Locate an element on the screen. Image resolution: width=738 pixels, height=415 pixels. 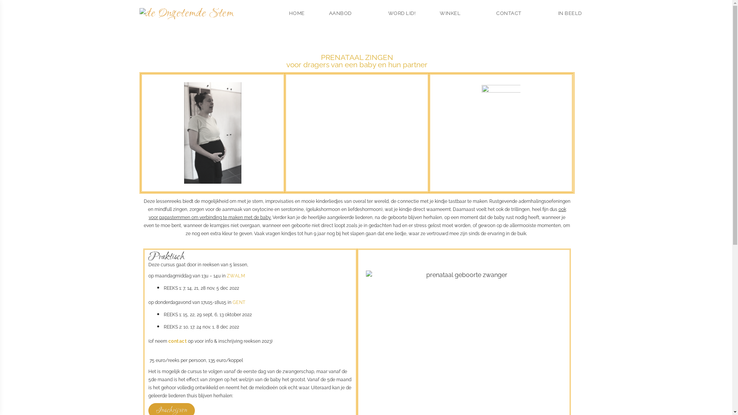
HOME is located at coordinates (297, 13).